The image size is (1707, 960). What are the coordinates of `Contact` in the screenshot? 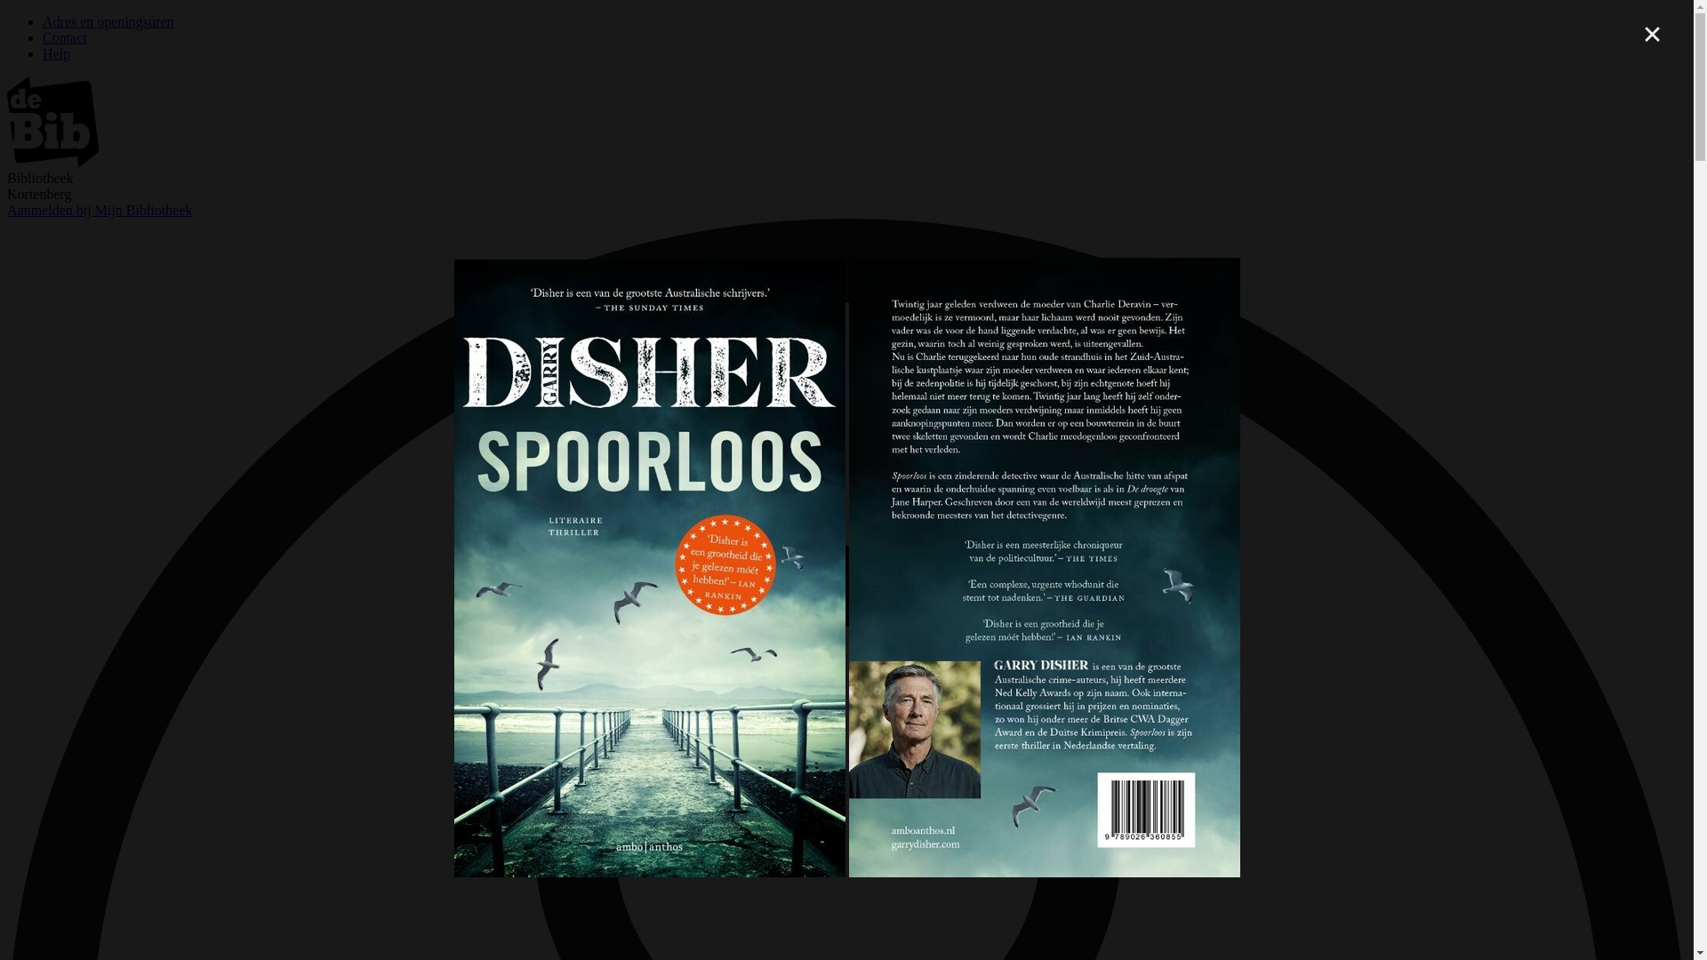 It's located at (65, 37).